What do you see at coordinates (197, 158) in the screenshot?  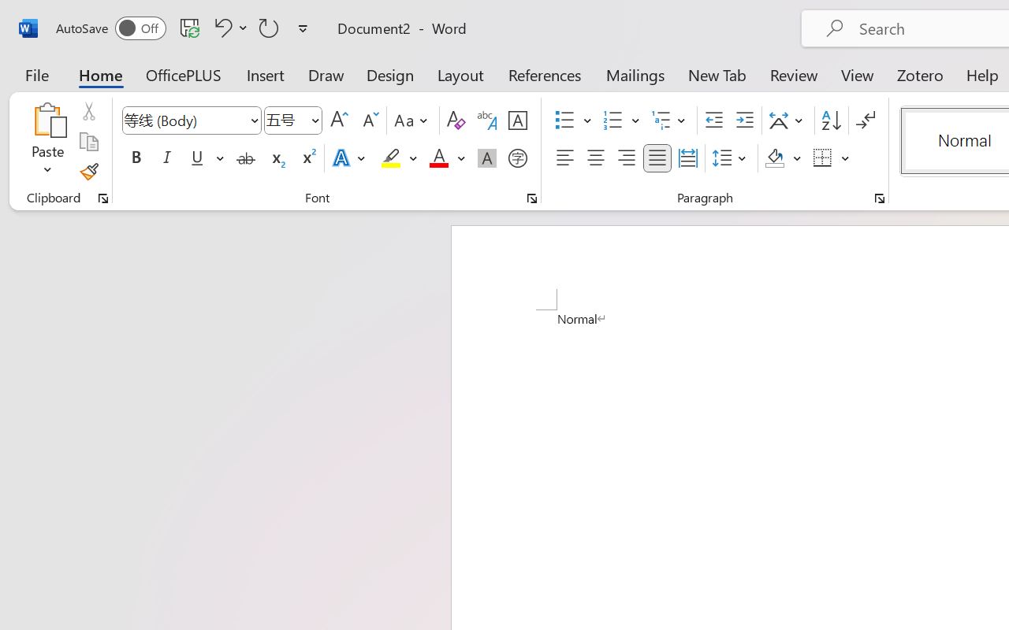 I see `Underline` at bounding box center [197, 158].